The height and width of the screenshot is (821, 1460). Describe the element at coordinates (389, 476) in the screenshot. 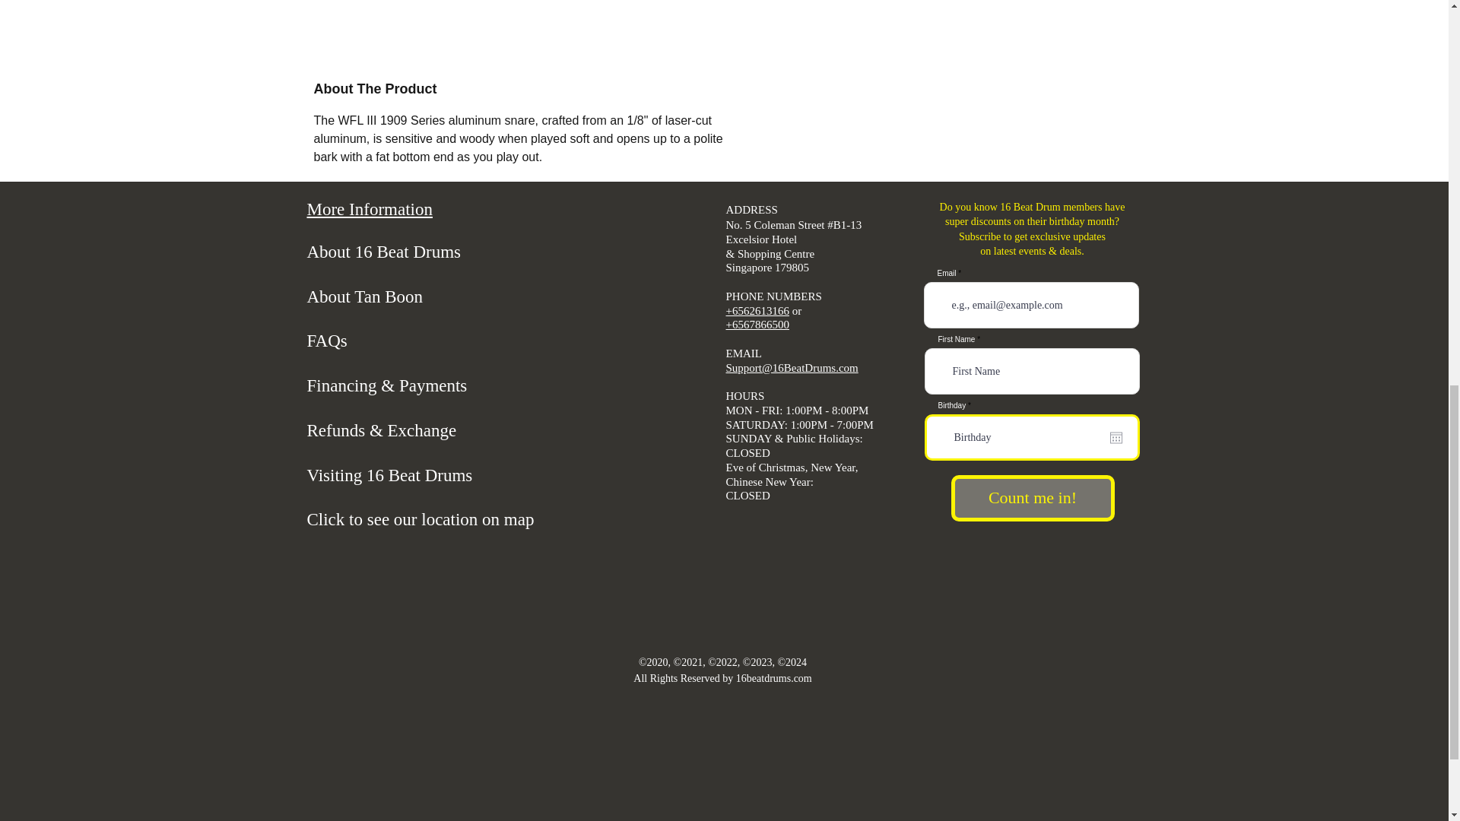

I see `Visiting 16 Beat Drums` at that location.